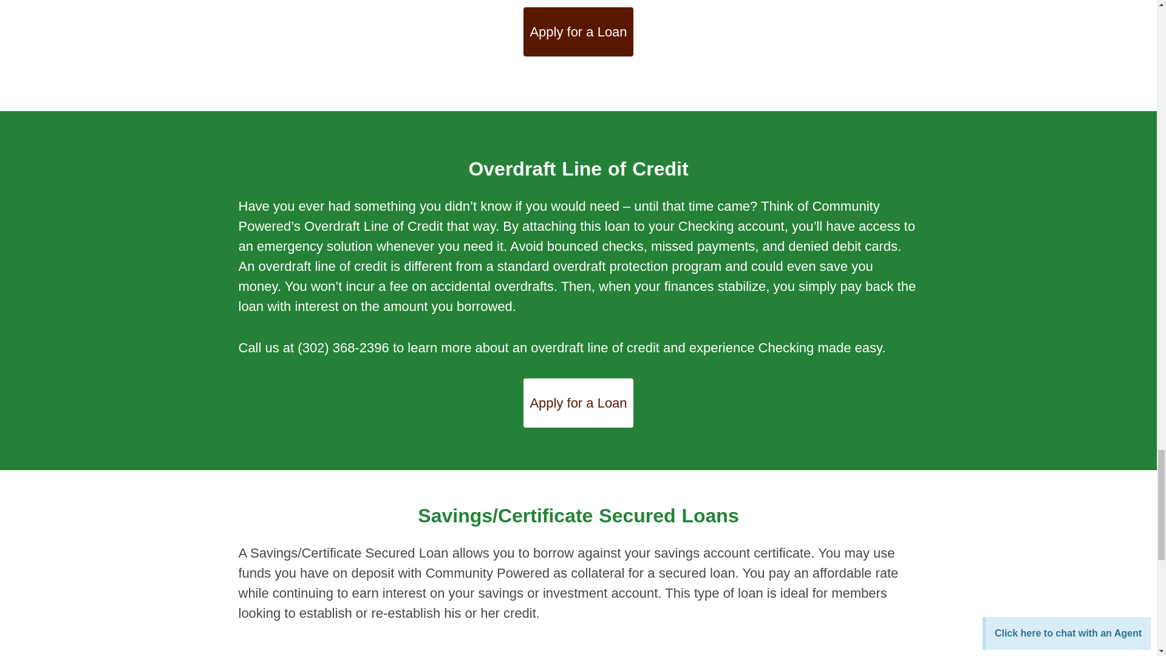 Image resolution: width=1166 pixels, height=656 pixels. Describe the element at coordinates (578, 256) in the screenshot. I see `Page 3` at that location.